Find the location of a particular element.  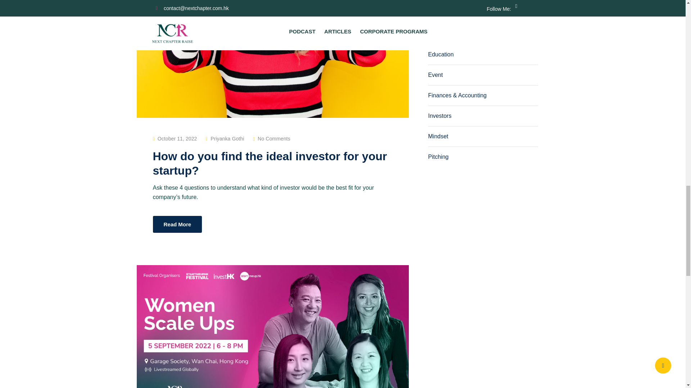

October 11, 2022 is located at coordinates (177, 139).